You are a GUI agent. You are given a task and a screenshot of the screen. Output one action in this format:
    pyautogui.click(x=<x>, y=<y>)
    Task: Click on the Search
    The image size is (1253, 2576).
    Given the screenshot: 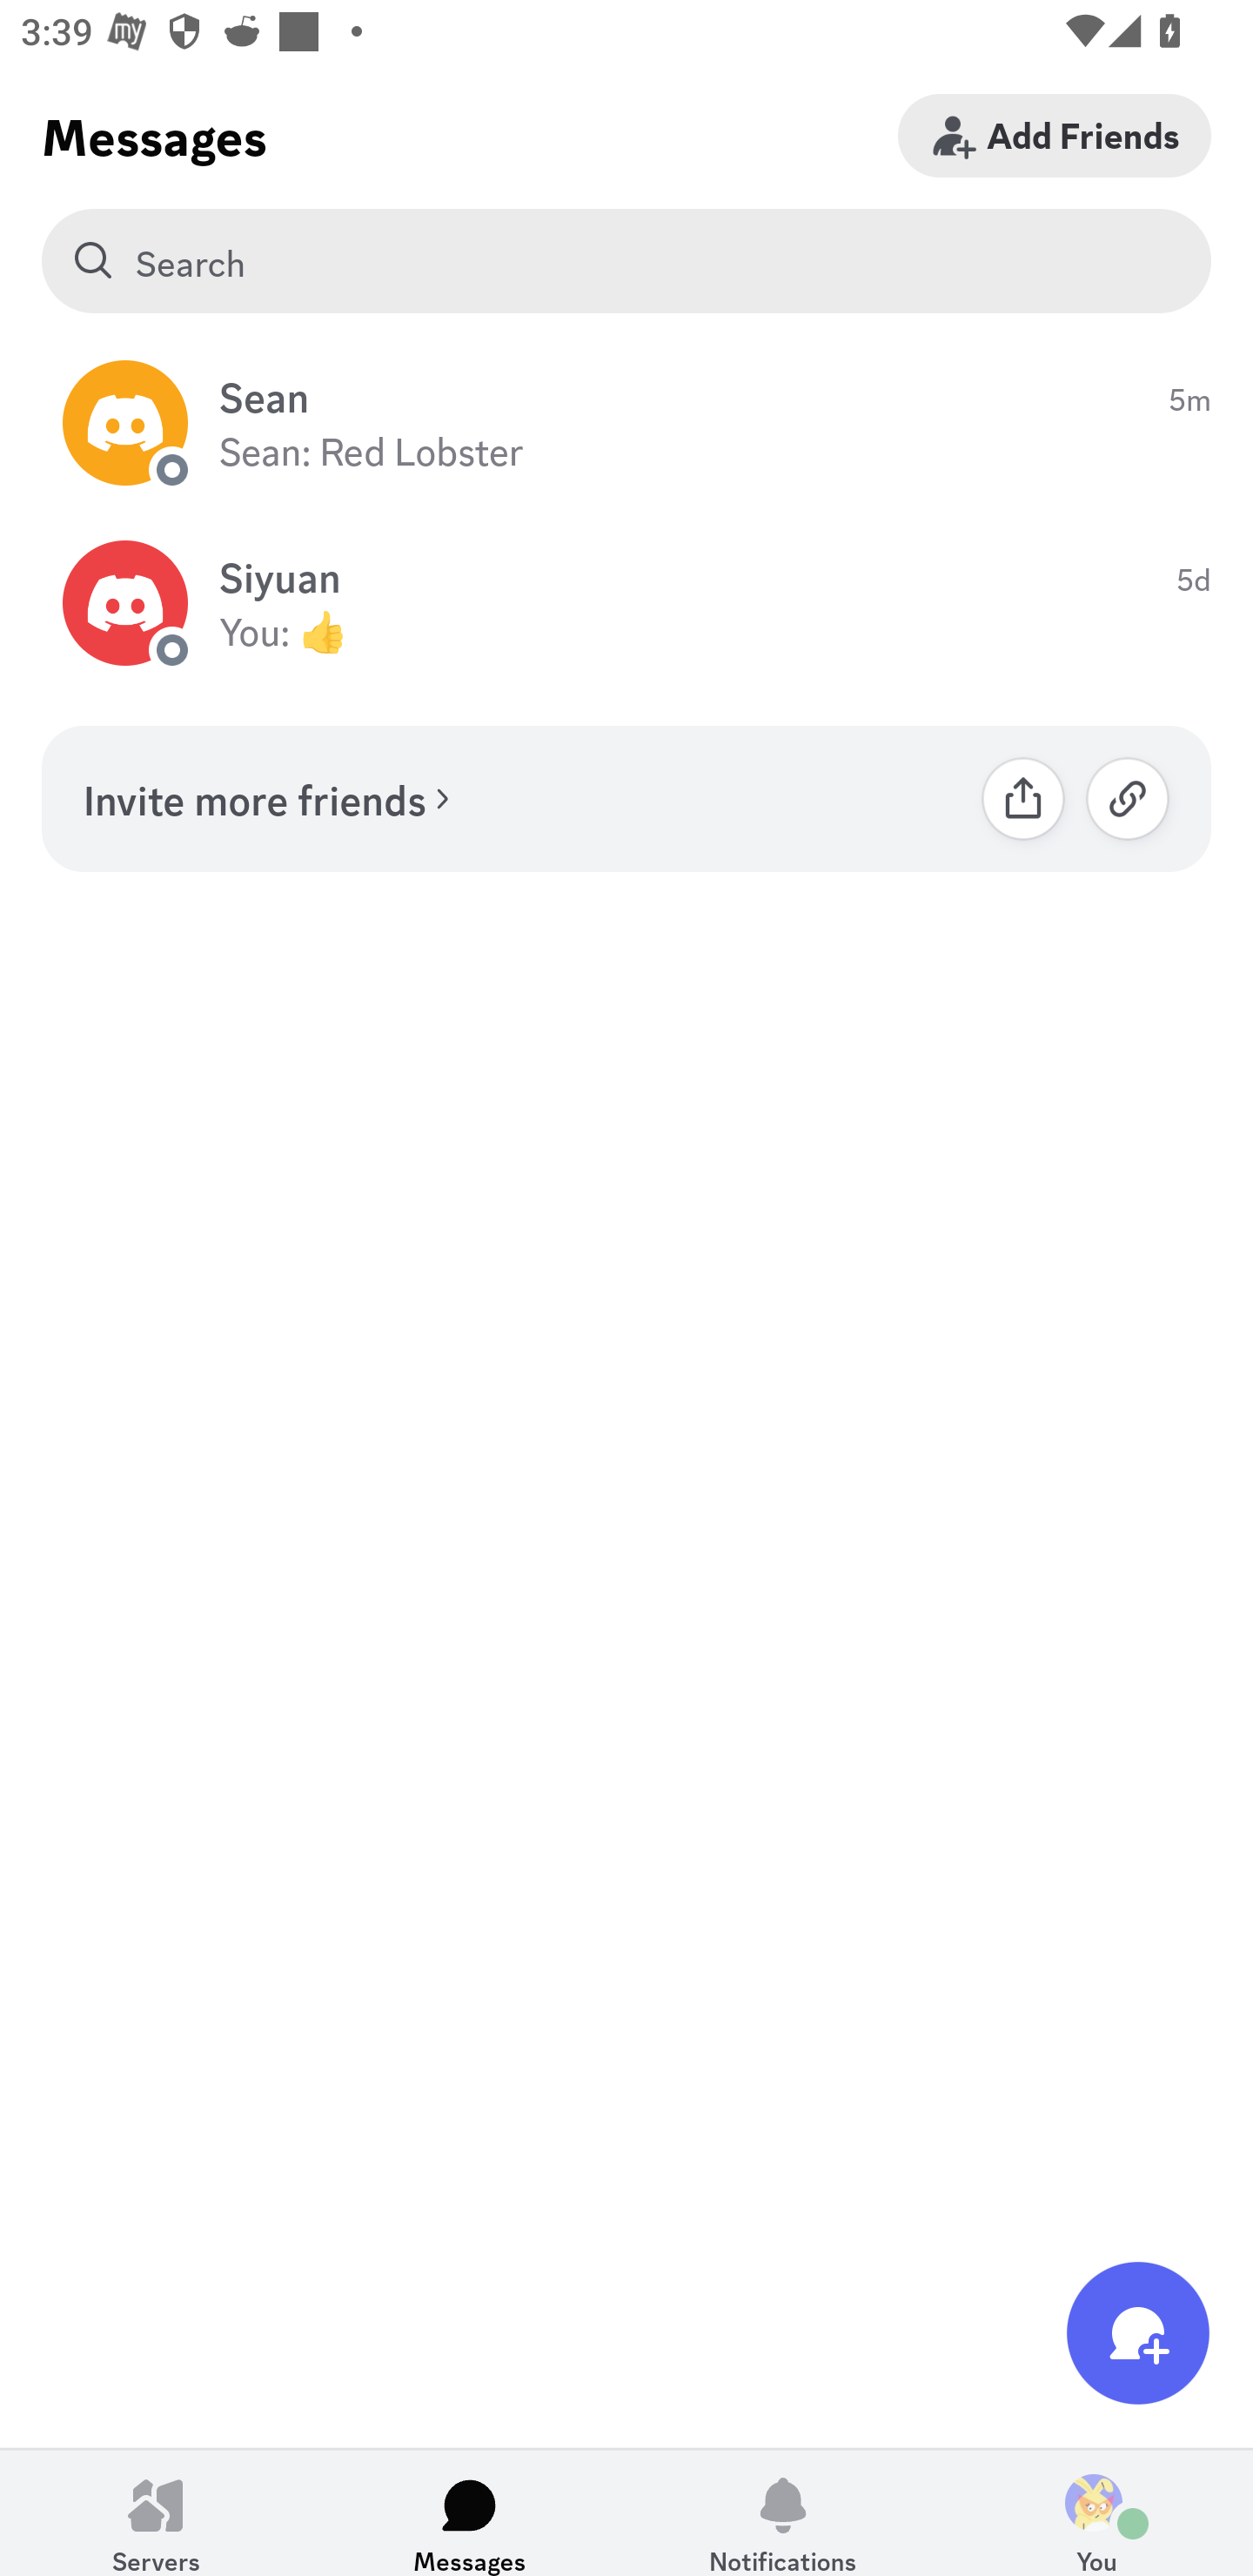 What is the action you would take?
    pyautogui.click(x=626, y=261)
    